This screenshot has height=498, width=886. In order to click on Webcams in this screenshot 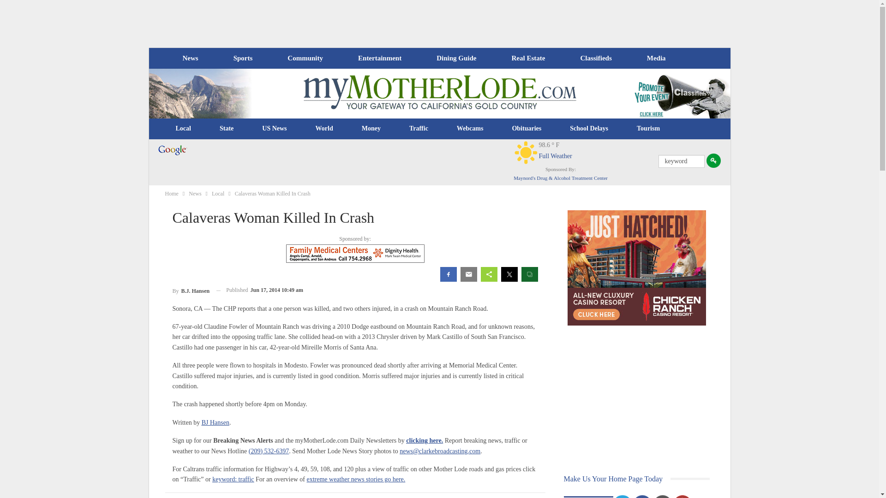, I will do `click(470, 128)`.